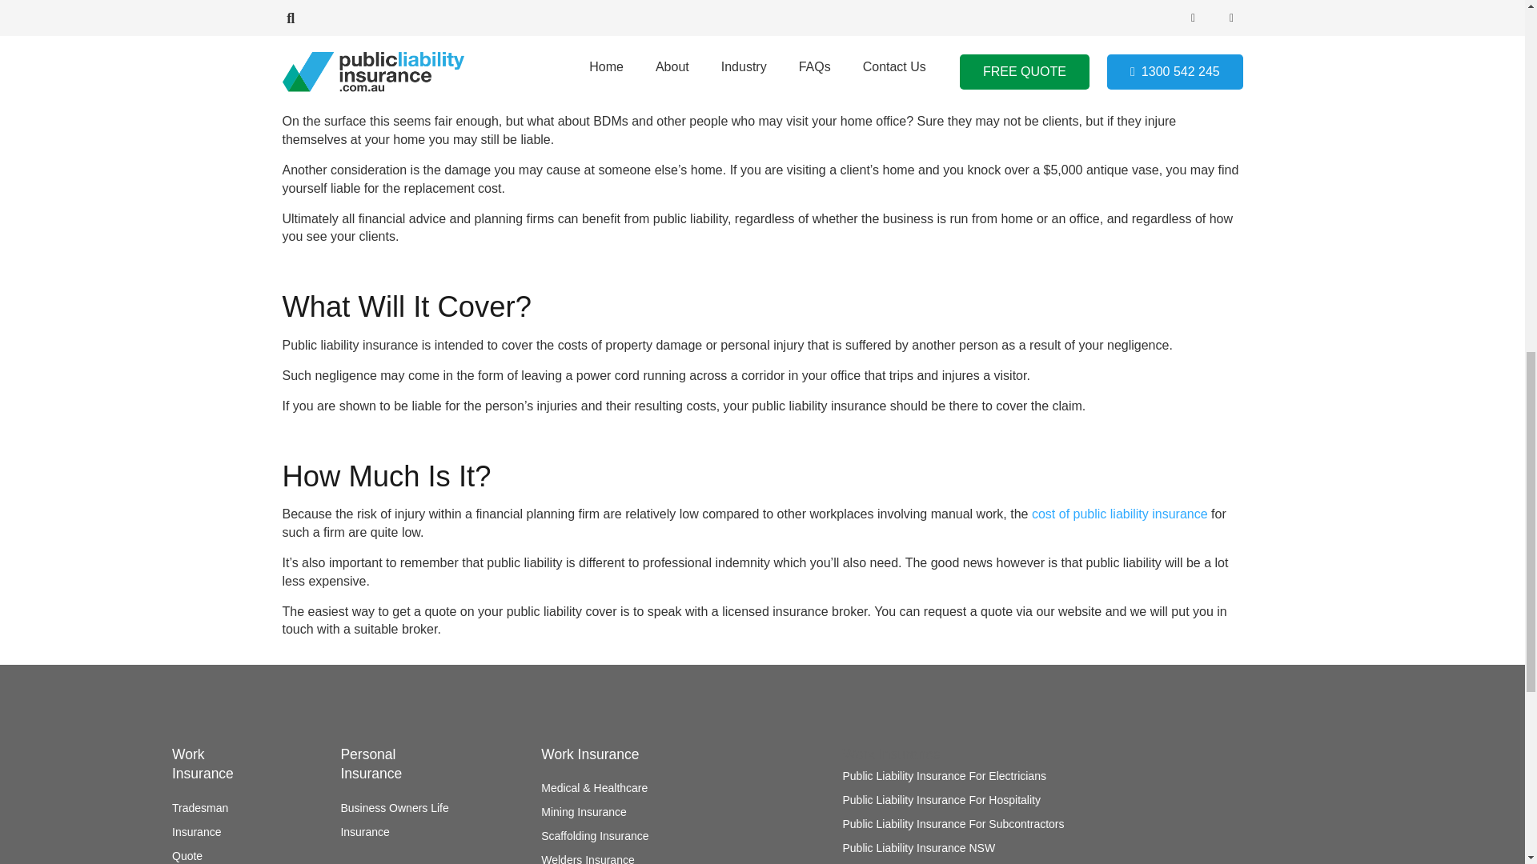 Image resolution: width=1537 pixels, height=864 pixels. I want to click on Tradesman Insurance Quote, so click(200, 832).